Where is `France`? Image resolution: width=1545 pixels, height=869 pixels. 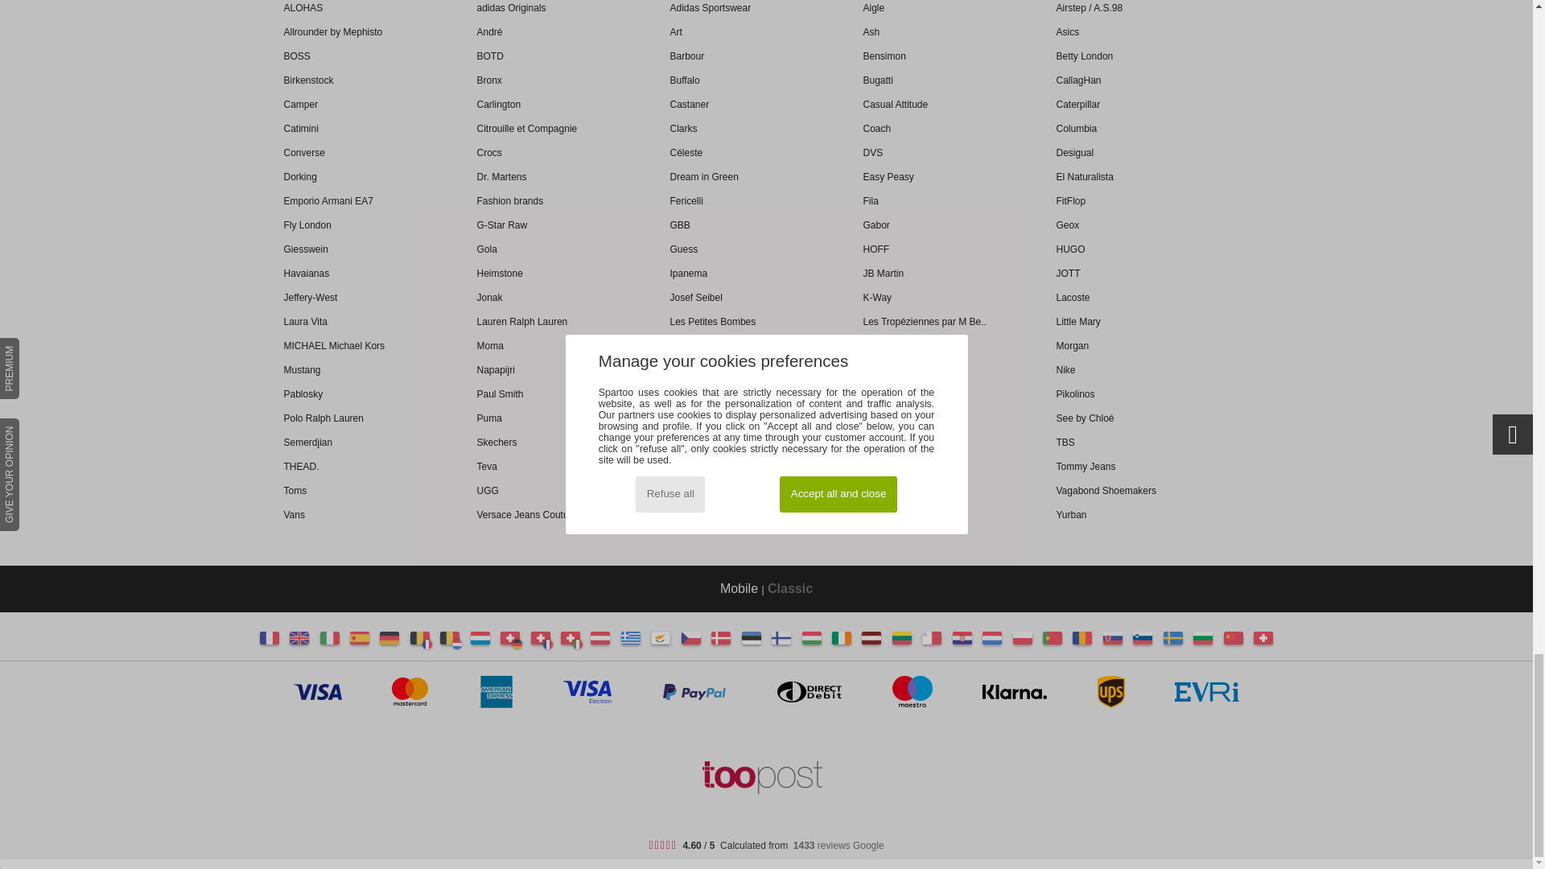 France is located at coordinates (269, 638).